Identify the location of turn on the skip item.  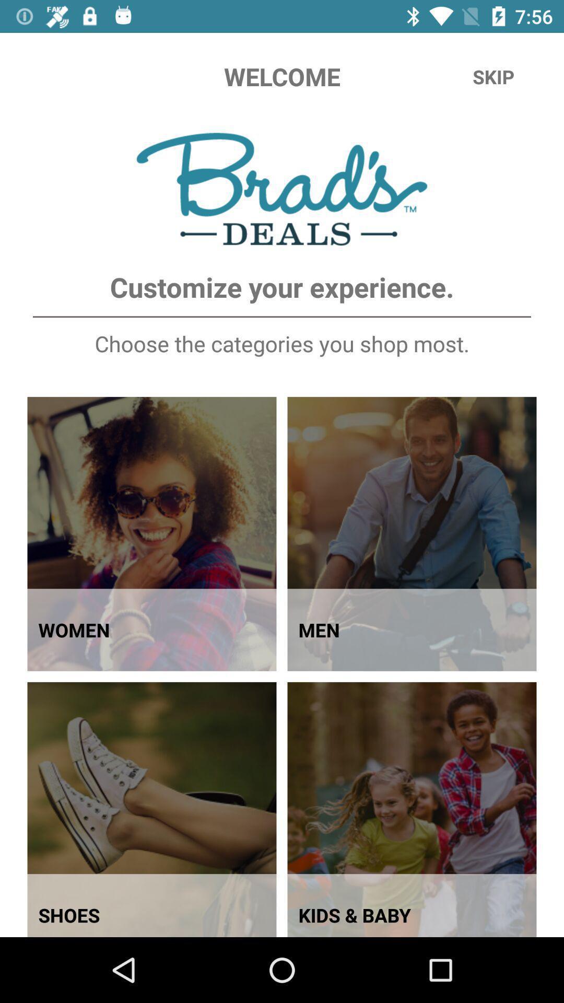
(494, 76).